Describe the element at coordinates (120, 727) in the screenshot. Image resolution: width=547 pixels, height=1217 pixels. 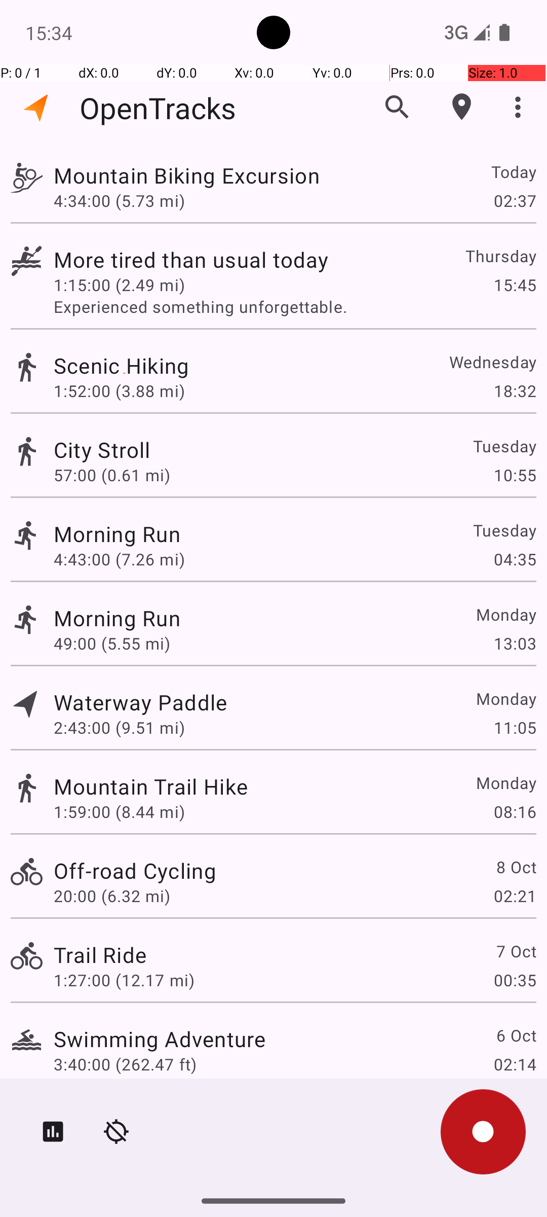
I see `2:43:00 (9.51 mi)` at that location.